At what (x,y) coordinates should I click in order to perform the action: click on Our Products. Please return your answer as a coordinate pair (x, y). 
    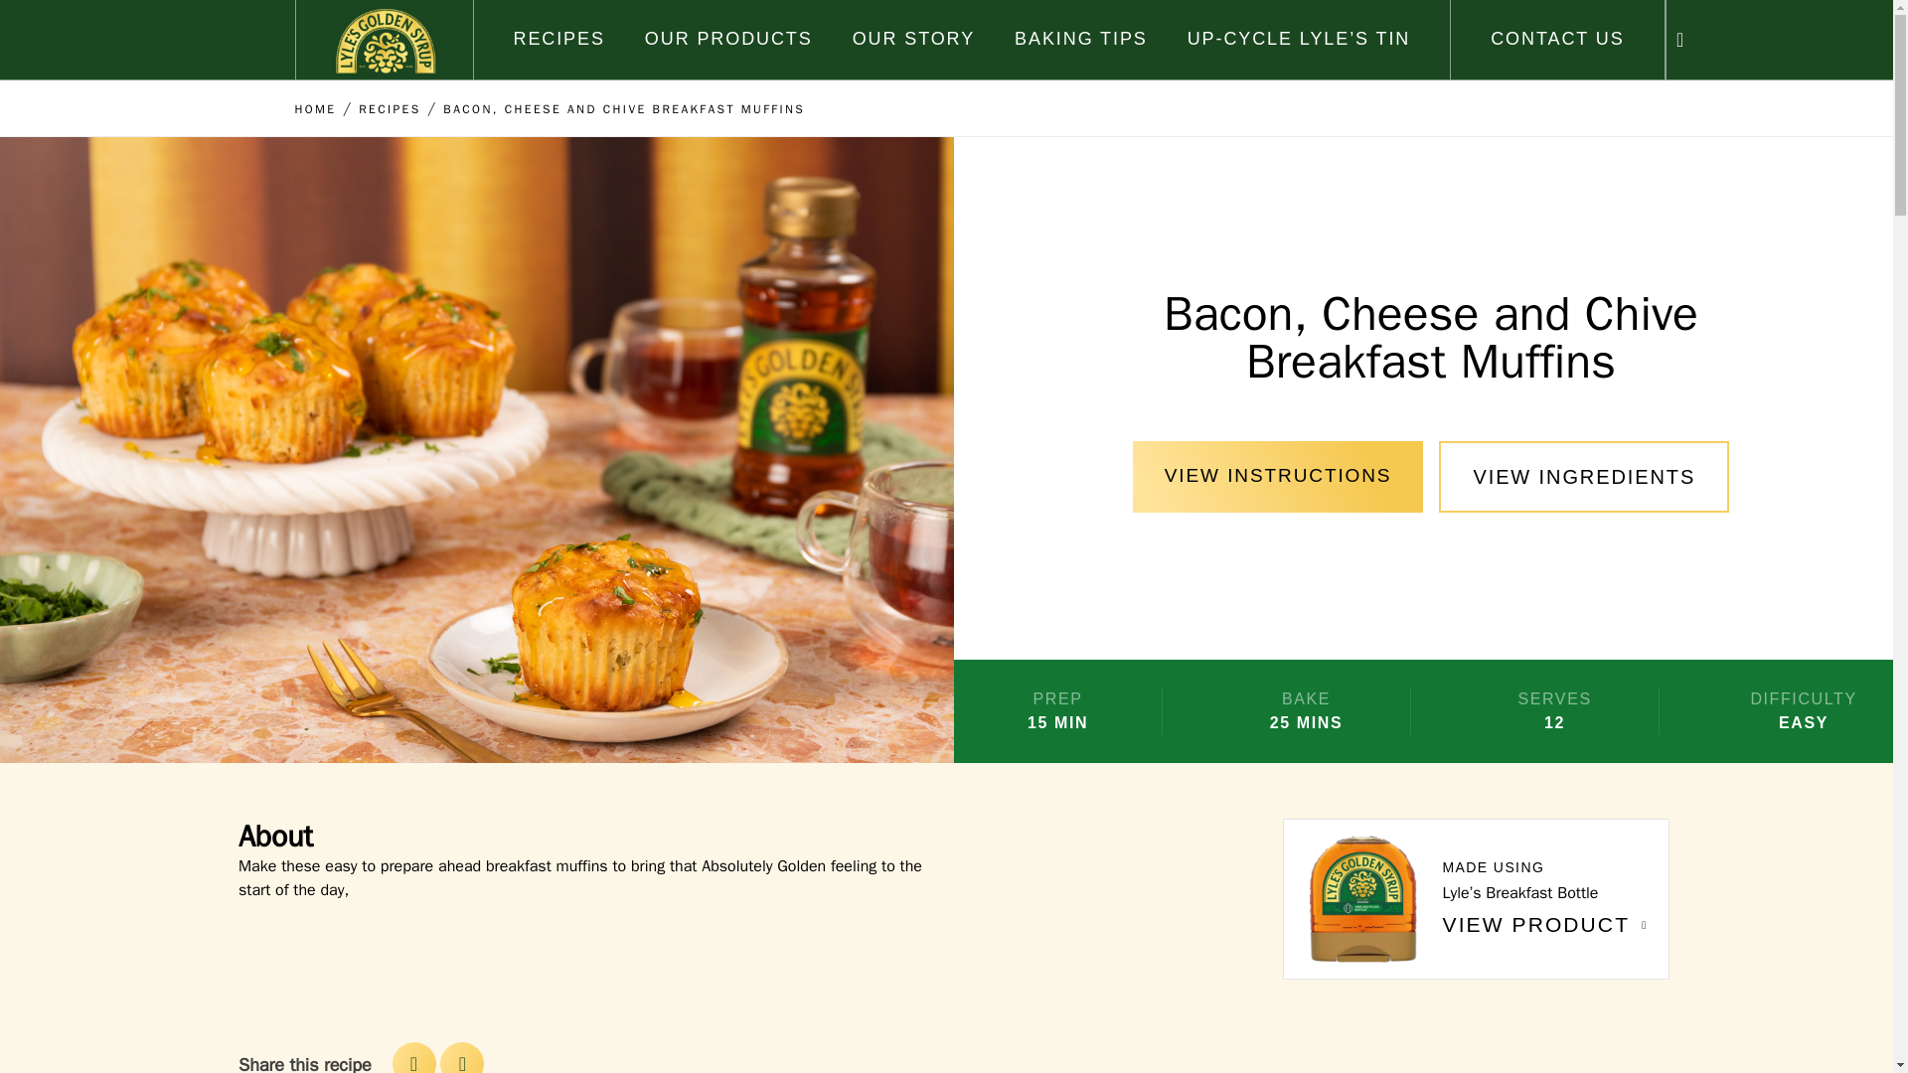
    Looking at the image, I should click on (727, 38).